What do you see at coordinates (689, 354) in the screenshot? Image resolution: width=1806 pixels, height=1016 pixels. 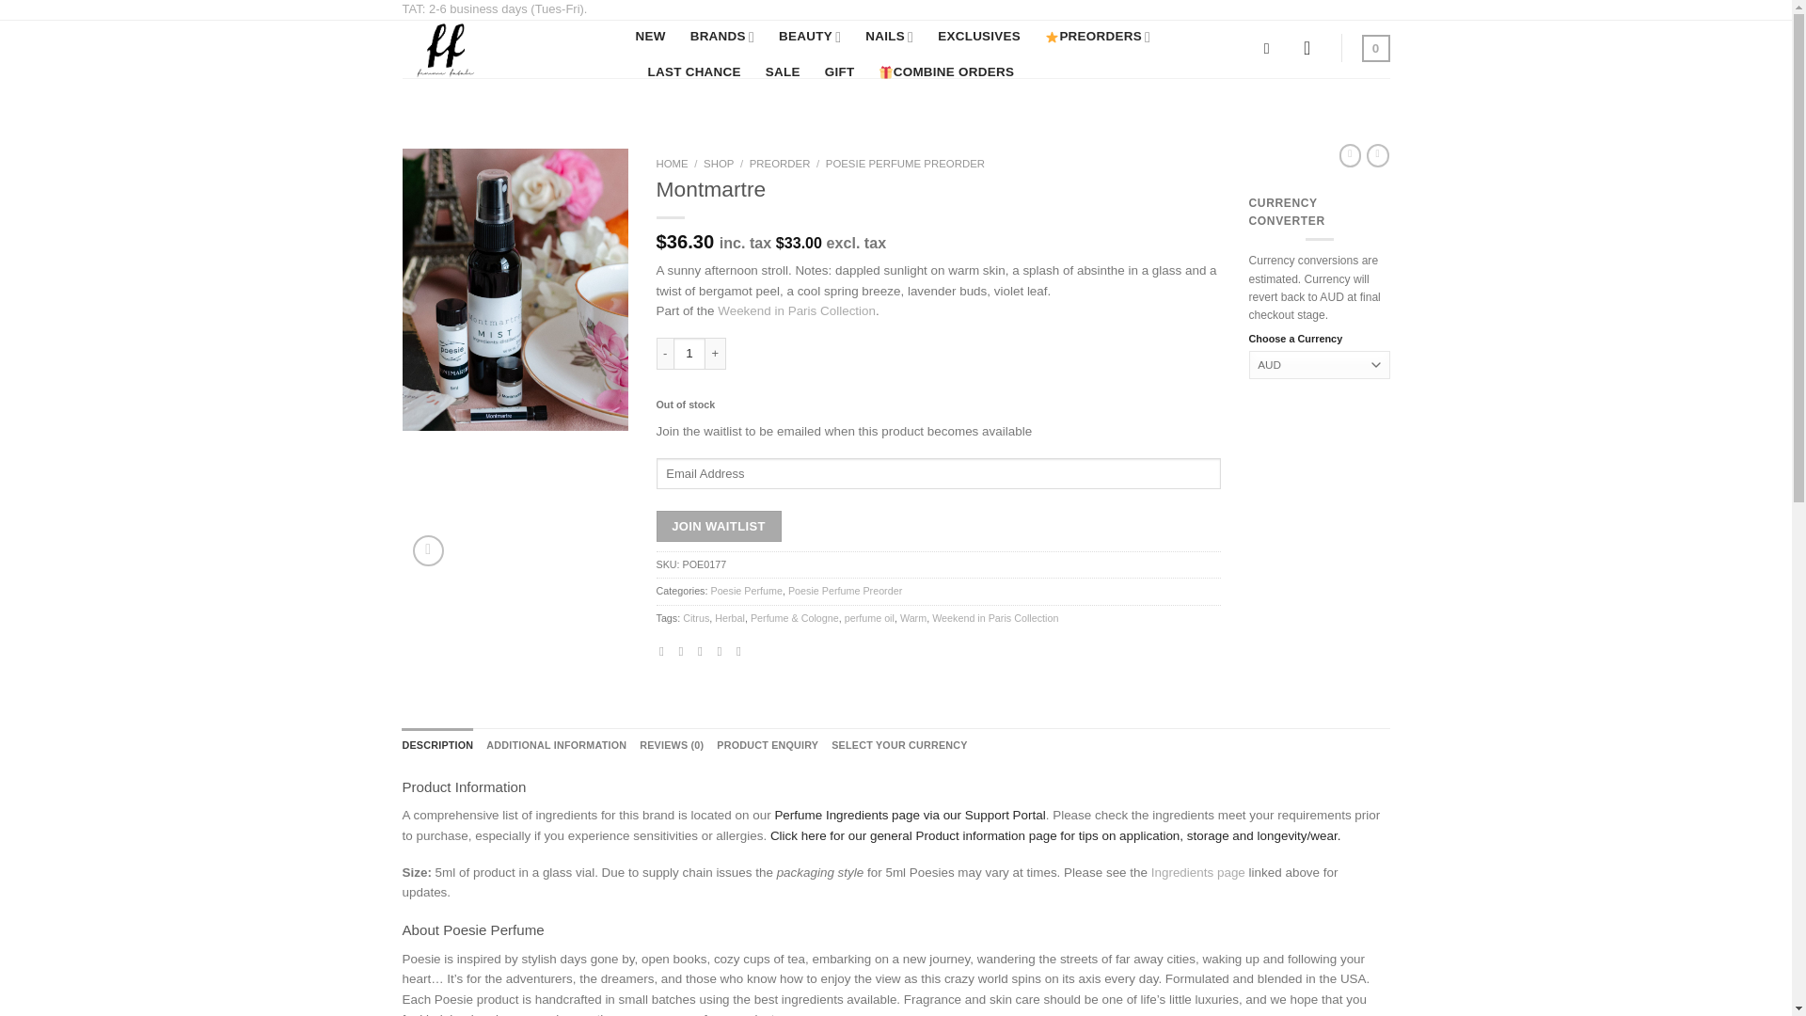 I see `1` at bounding box center [689, 354].